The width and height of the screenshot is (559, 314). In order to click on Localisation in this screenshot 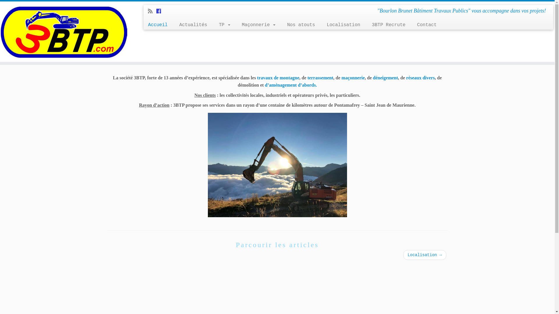, I will do `click(344, 25)`.